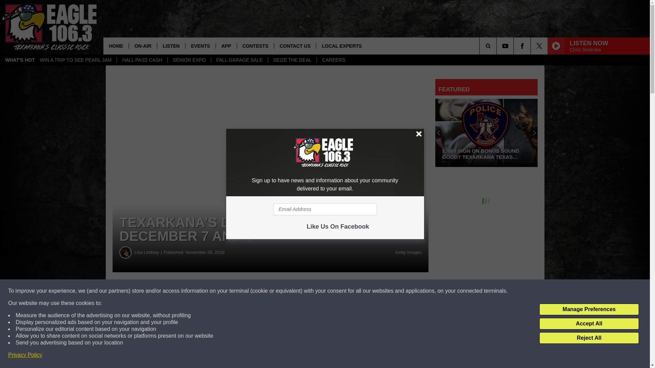 This screenshot has height=368, width=655. What do you see at coordinates (189, 60) in the screenshot?
I see `SENIOR EXPO` at bounding box center [189, 60].